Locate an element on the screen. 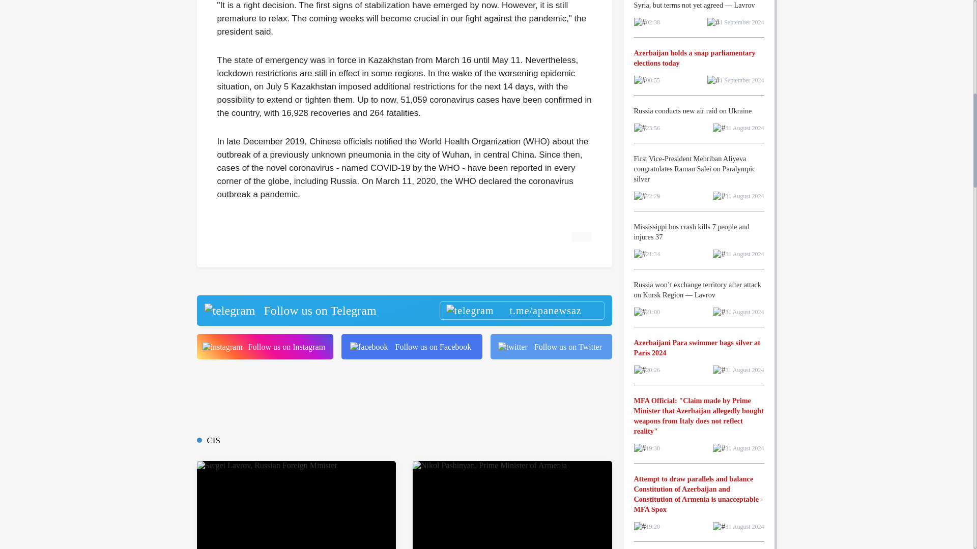  Follow us on Facebook is located at coordinates (412, 347).